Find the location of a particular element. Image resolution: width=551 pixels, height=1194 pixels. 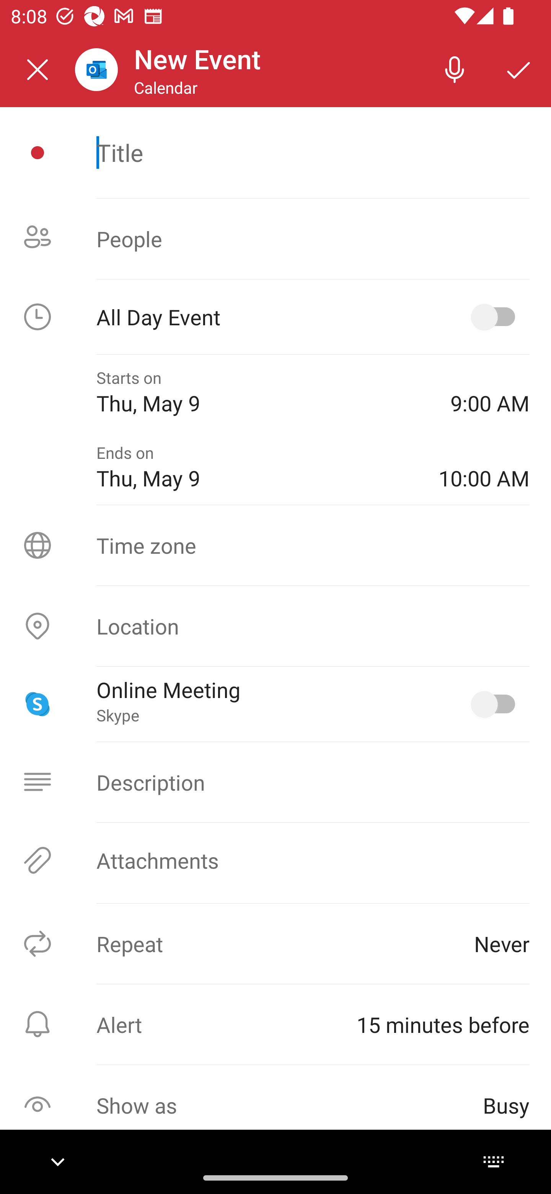

Online Meeting, Skype selected is located at coordinates (496, 703).